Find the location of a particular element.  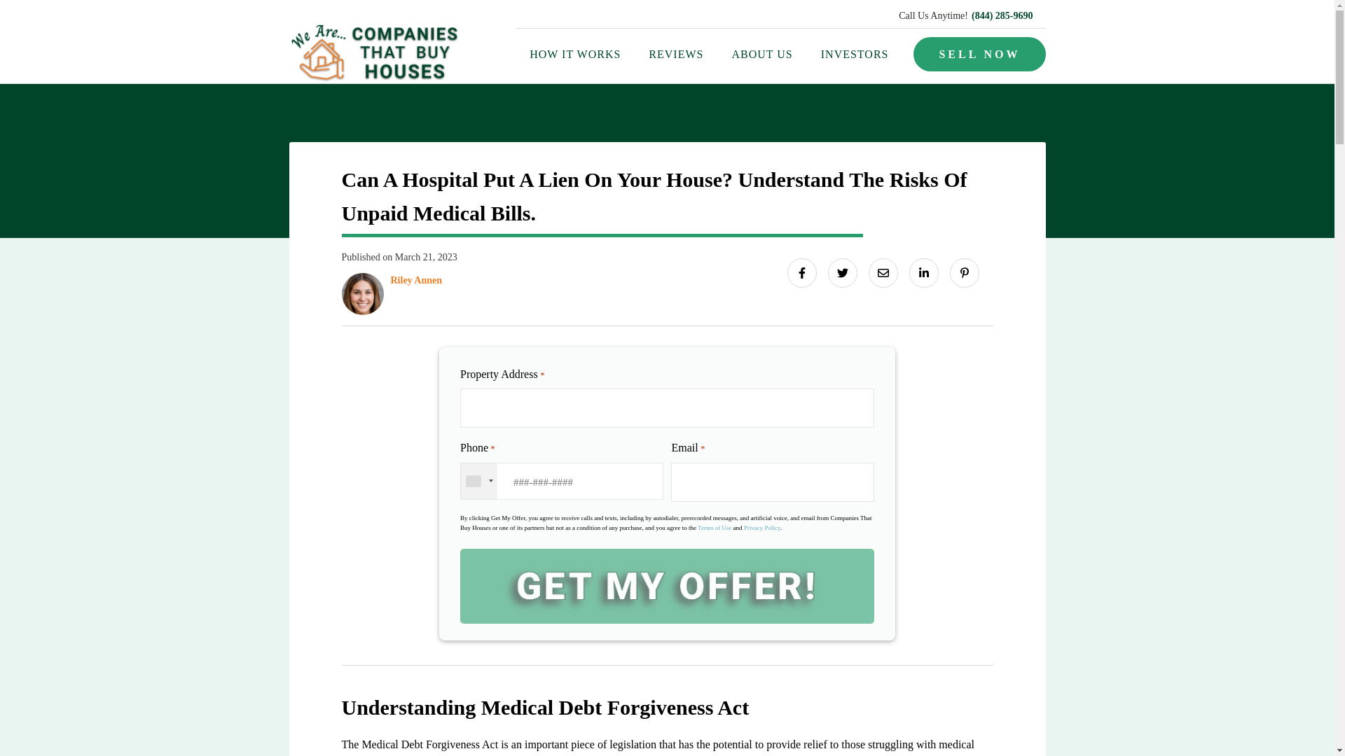

SELL NOW is located at coordinates (979, 53).